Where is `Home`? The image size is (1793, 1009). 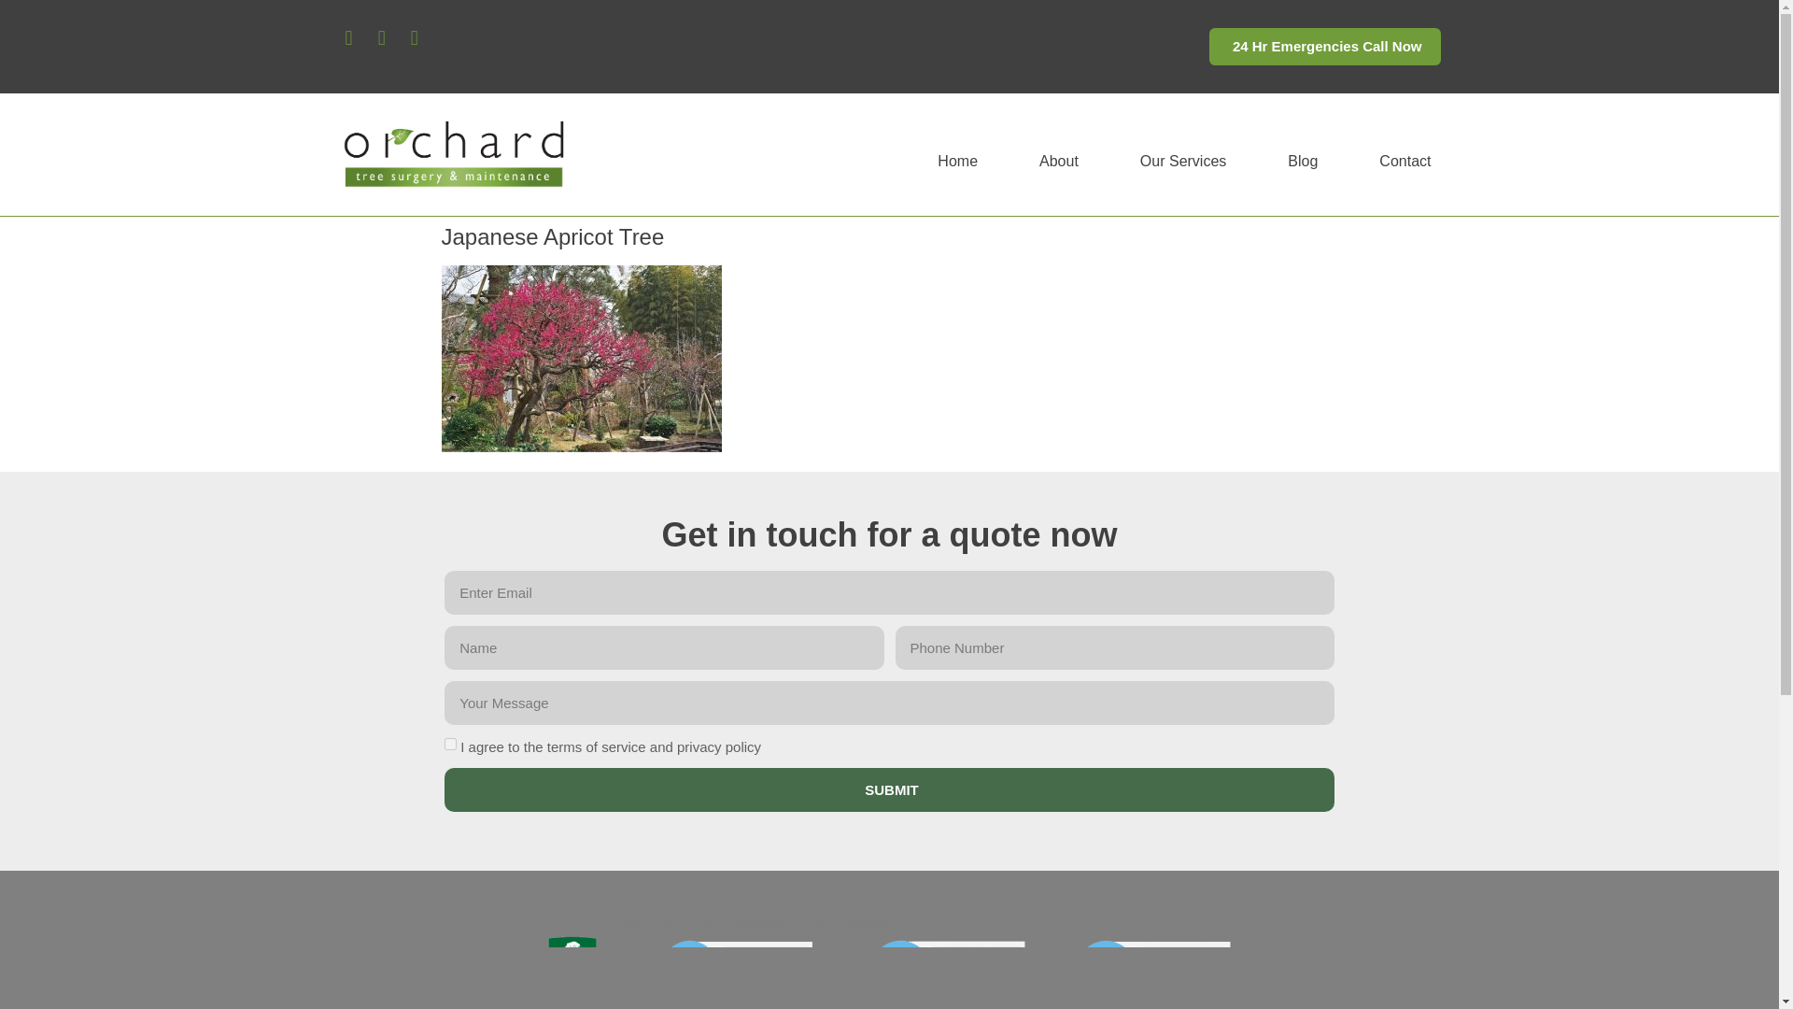 Home is located at coordinates (958, 161).